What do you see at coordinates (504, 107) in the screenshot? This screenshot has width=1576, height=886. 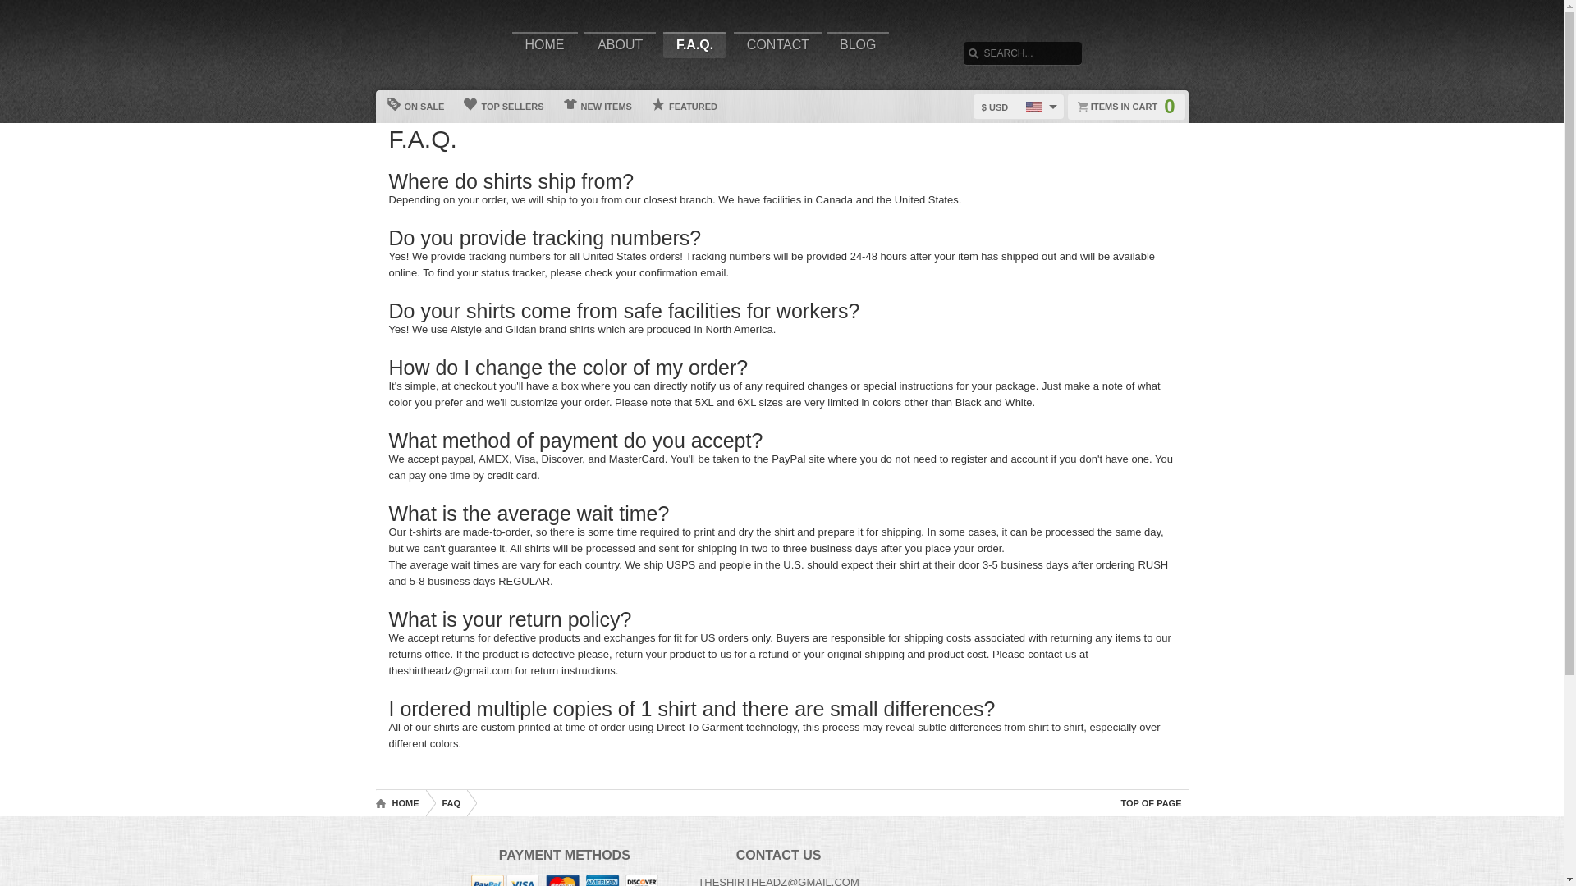 I see `TOP SELLERS` at bounding box center [504, 107].